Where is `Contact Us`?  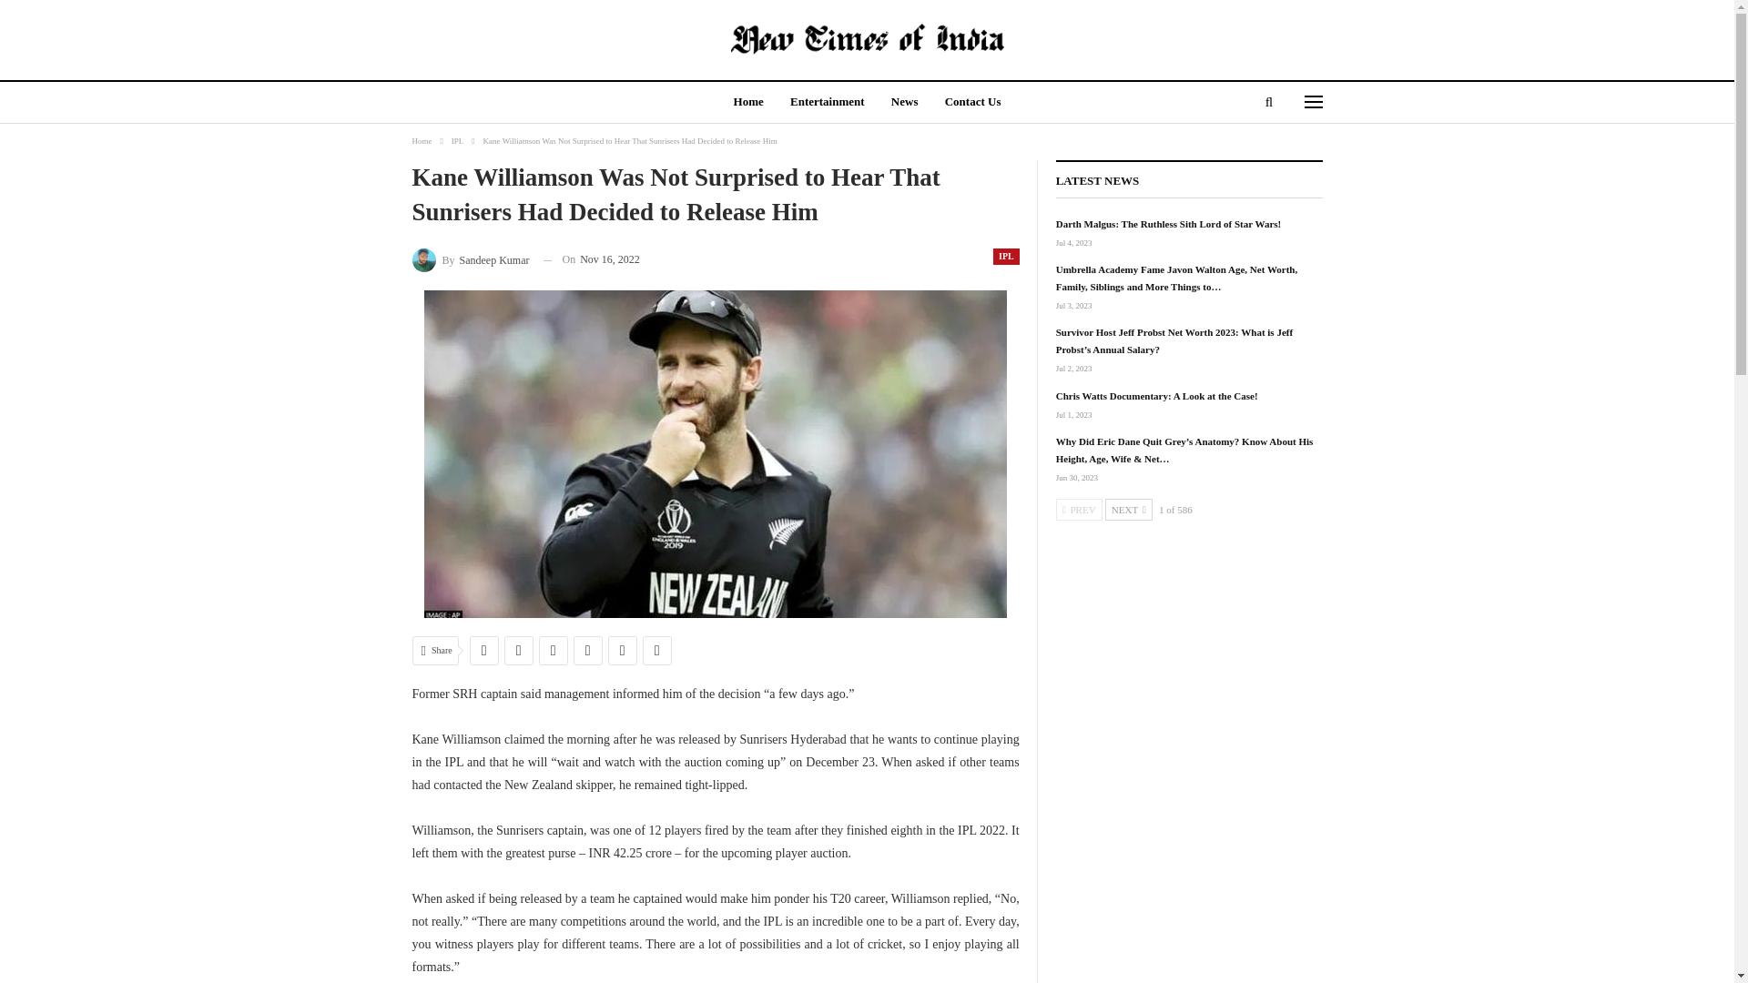
Contact Us is located at coordinates (972, 103).